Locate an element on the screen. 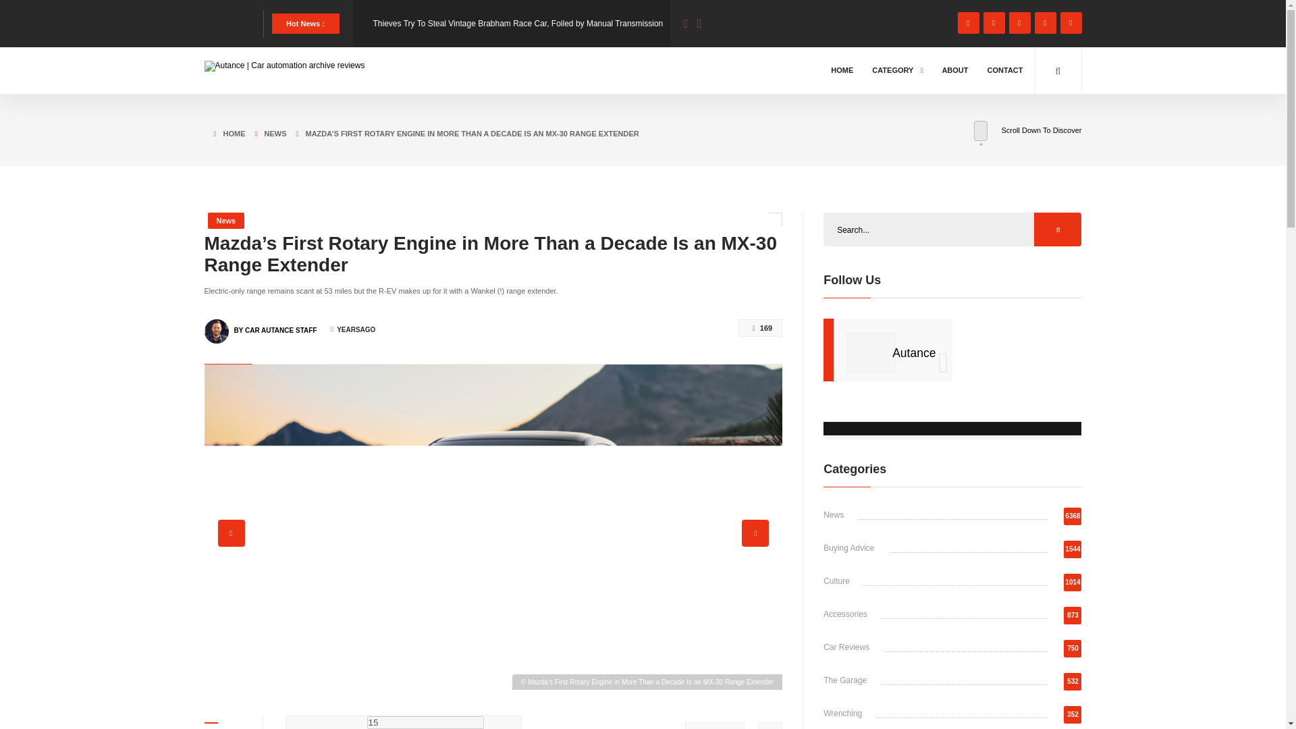 The image size is (1296, 729). CATEGORY is located at coordinates (897, 70).